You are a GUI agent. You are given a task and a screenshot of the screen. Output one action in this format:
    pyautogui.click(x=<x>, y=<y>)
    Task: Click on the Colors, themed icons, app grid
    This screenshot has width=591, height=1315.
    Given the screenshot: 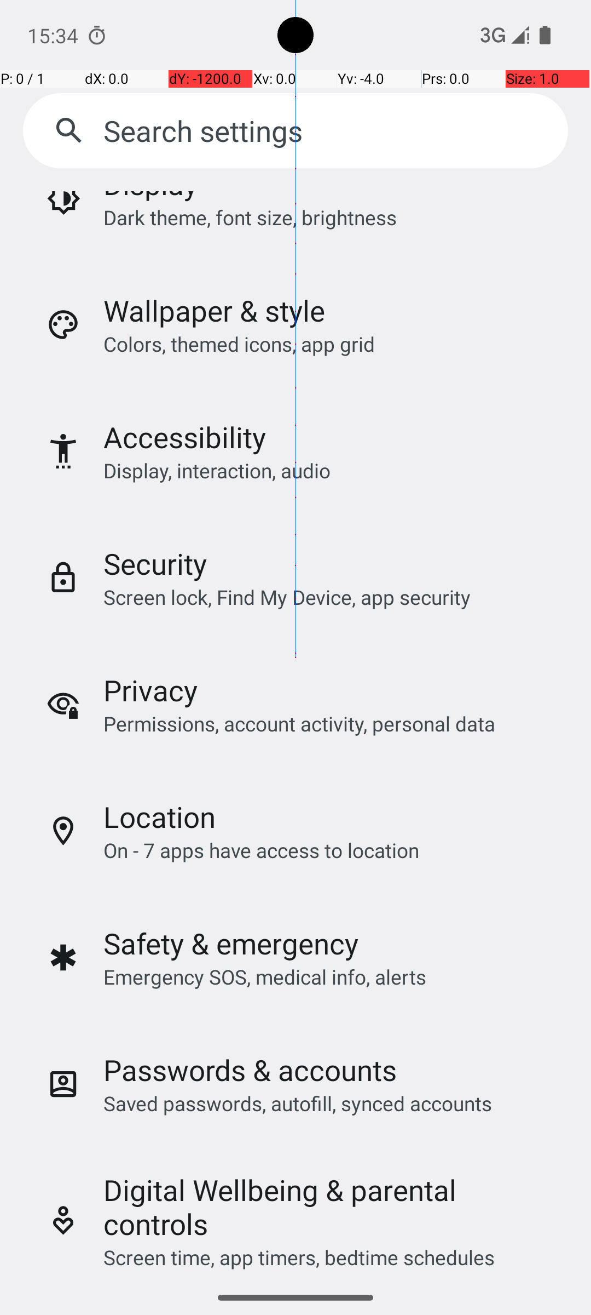 What is the action you would take?
    pyautogui.click(x=239, y=344)
    